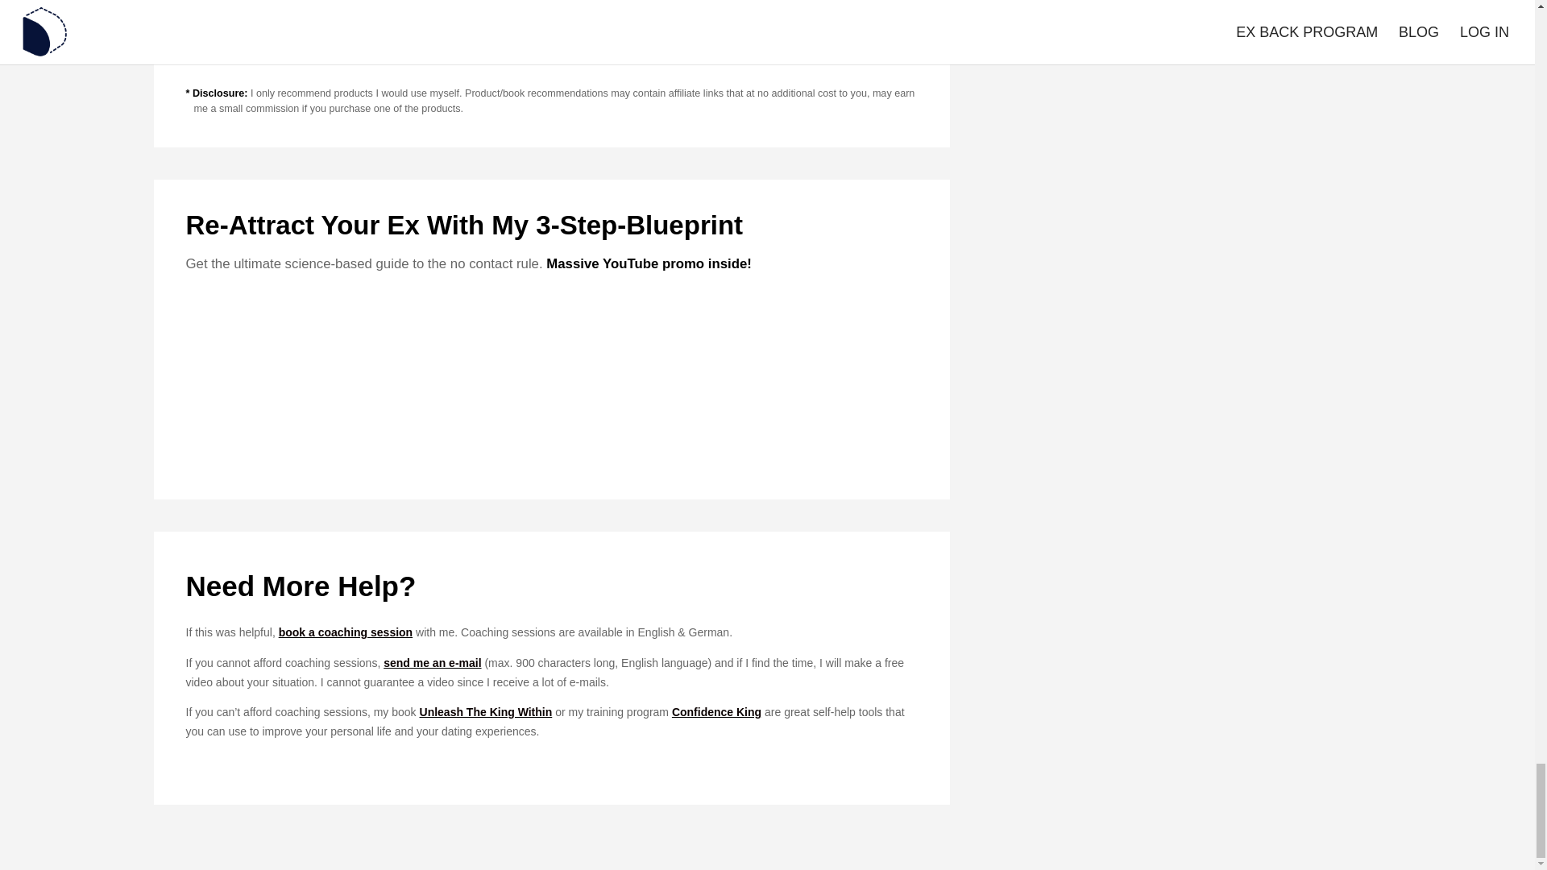 This screenshot has width=1547, height=870. Describe the element at coordinates (551, 382) in the screenshot. I see `PhoenEx 3-Step-Blueprint - Sign Up Now` at that location.